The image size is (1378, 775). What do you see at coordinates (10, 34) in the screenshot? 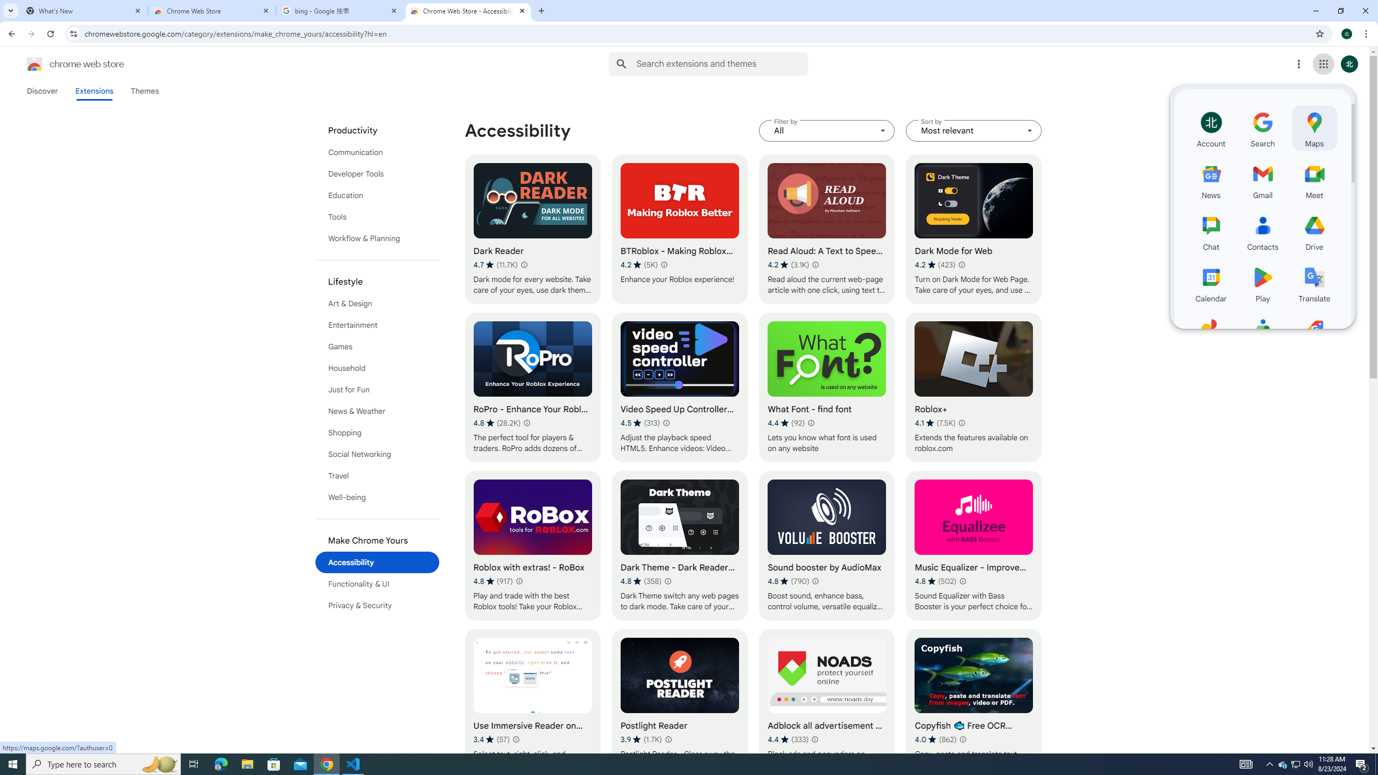
I see `Back` at bounding box center [10, 34].